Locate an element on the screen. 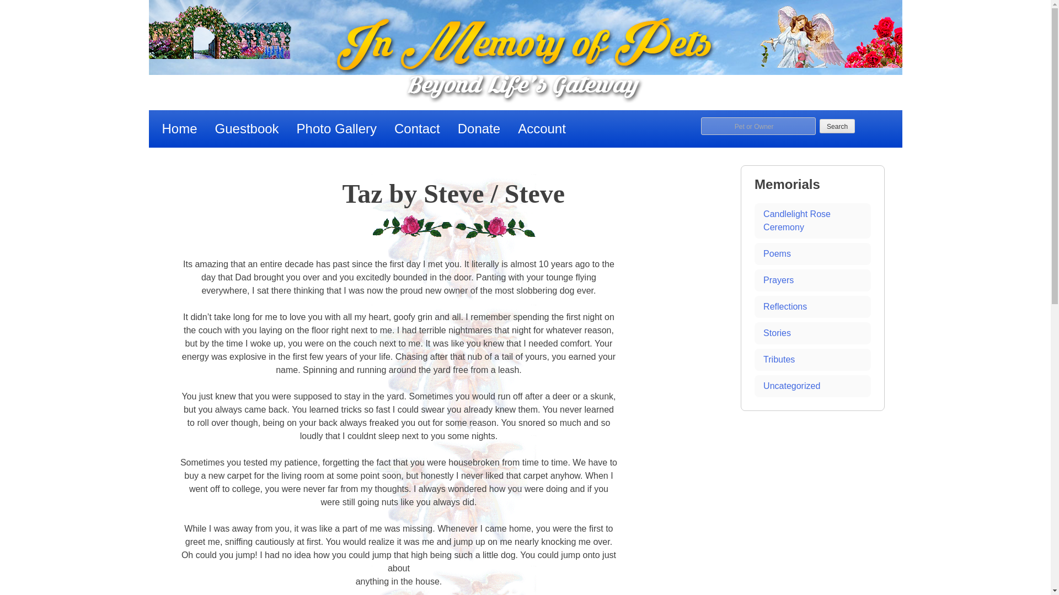 This screenshot has height=595, width=1059. Photo Gallery is located at coordinates (336, 129).